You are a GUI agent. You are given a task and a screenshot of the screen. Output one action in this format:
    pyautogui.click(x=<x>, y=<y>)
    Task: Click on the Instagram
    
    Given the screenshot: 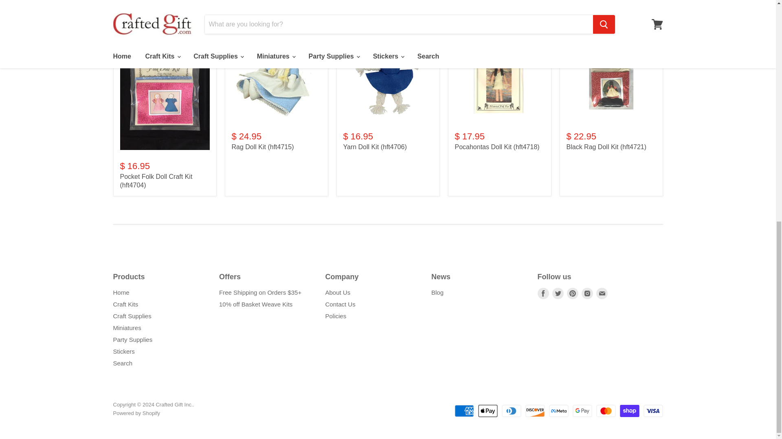 What is the action you would take?
    pyautogui.click(x=587, y=293)
    